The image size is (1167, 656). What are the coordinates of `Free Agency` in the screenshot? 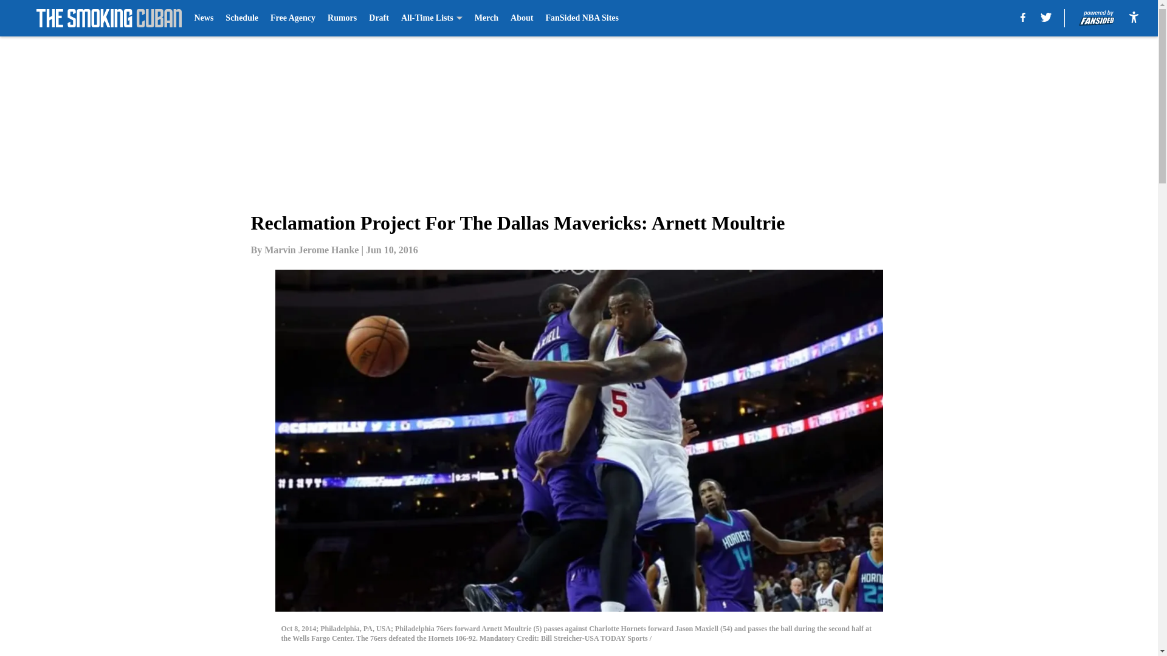 It's located at (293, 18).